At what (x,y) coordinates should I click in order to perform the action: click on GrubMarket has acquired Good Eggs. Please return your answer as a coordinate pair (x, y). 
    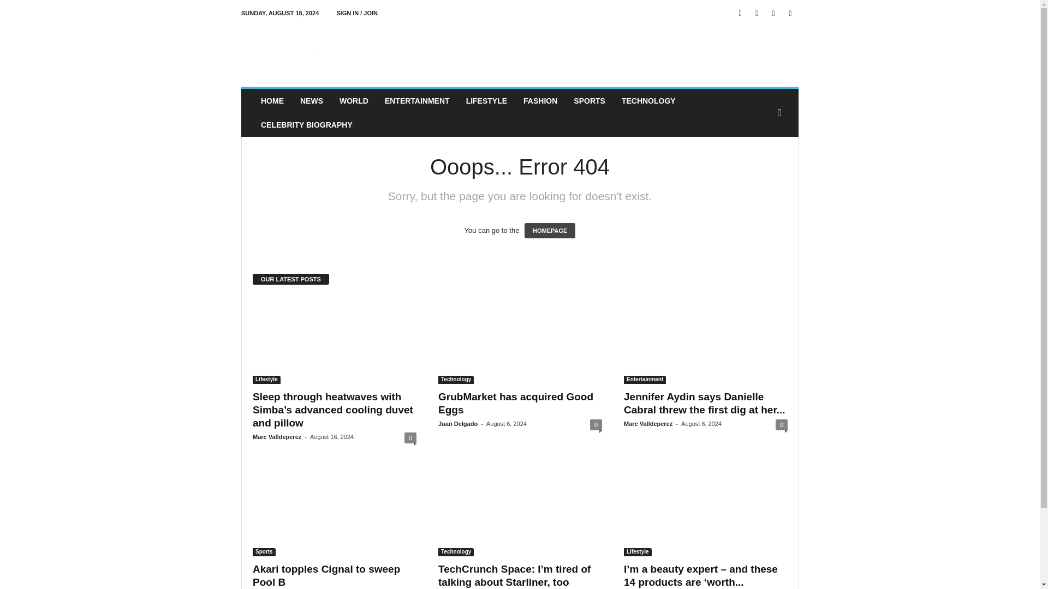
    Looking at the image, I should click on (515, 404).